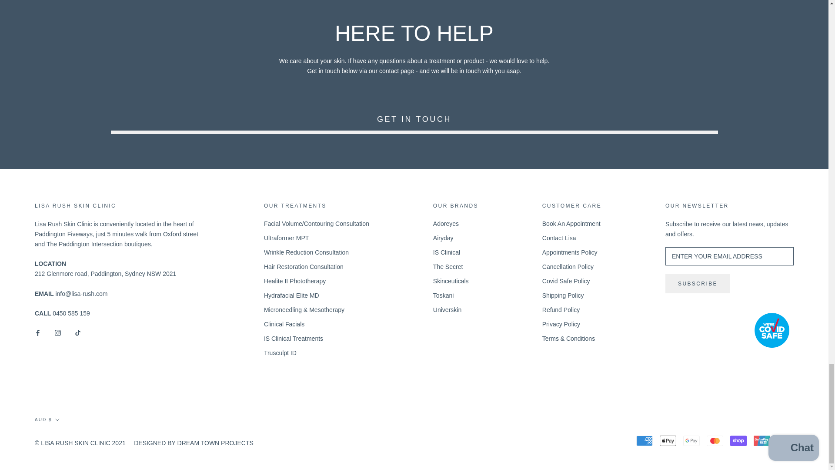 Image resolution: width=835 pixels, height=470 pixels. Describe the element at coordinates (762, 440) in the screenshot. I see `Union Pay` at that location.